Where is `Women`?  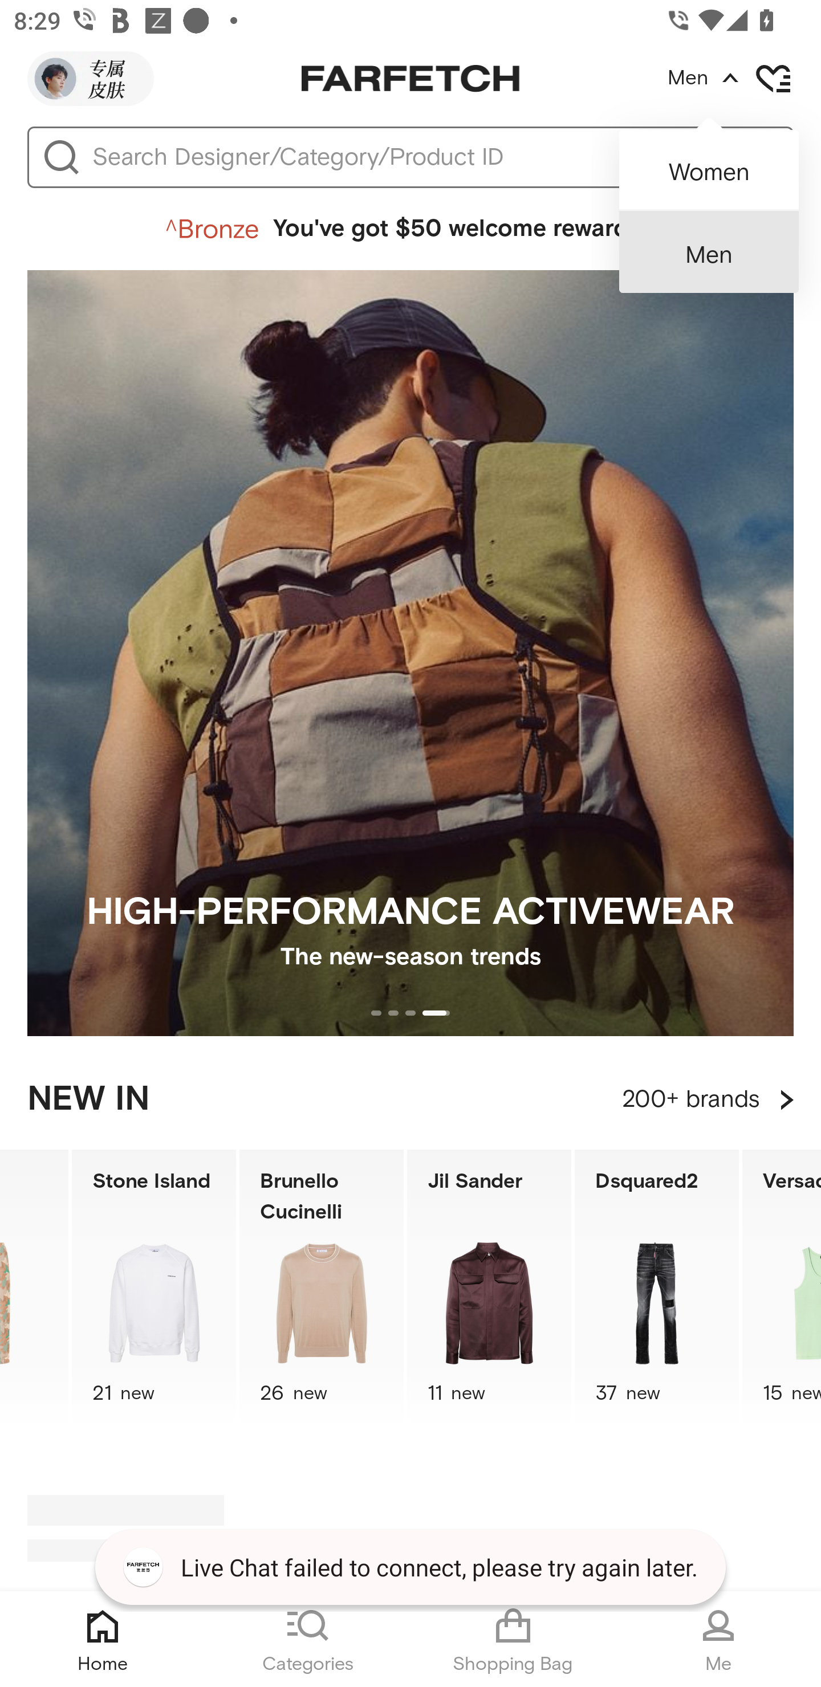
Women is located at coordinates (709, 163).